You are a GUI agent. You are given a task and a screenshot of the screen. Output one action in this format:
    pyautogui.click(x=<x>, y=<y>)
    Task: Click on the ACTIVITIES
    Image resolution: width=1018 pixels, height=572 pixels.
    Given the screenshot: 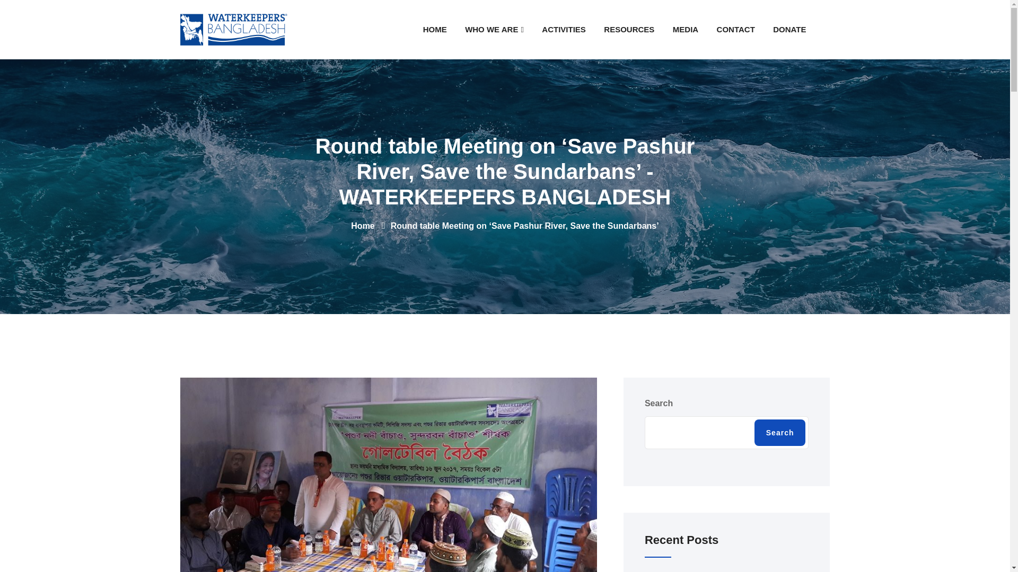 What is the action you would take?
    pyautogui.click(x=563, y=29)
    